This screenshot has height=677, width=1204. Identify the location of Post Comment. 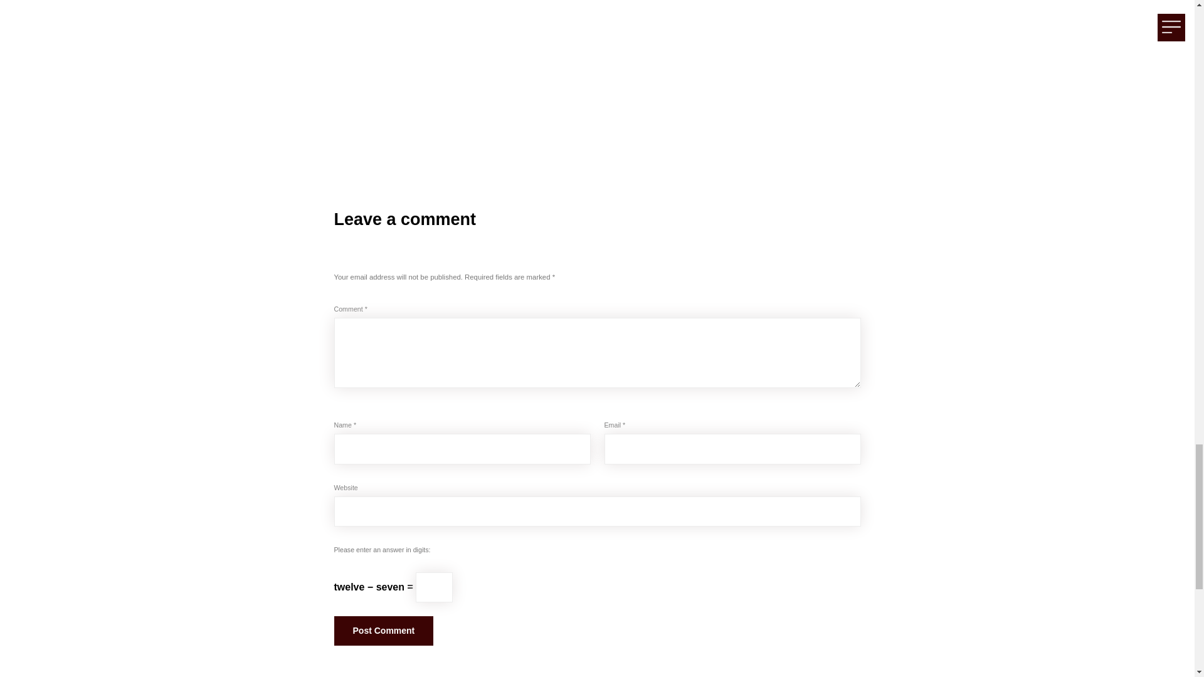
(383, 631).